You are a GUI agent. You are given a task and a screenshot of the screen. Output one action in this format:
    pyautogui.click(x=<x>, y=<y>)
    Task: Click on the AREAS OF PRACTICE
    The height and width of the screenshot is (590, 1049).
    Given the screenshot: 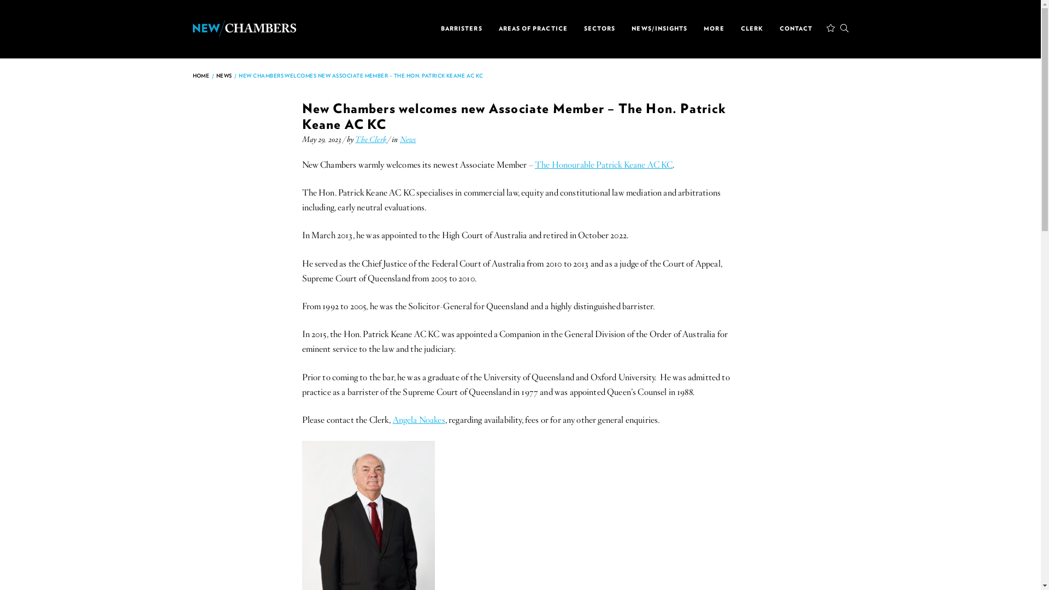 What is the action you would take?
    pyautogui.click(x=533, y=28)
    